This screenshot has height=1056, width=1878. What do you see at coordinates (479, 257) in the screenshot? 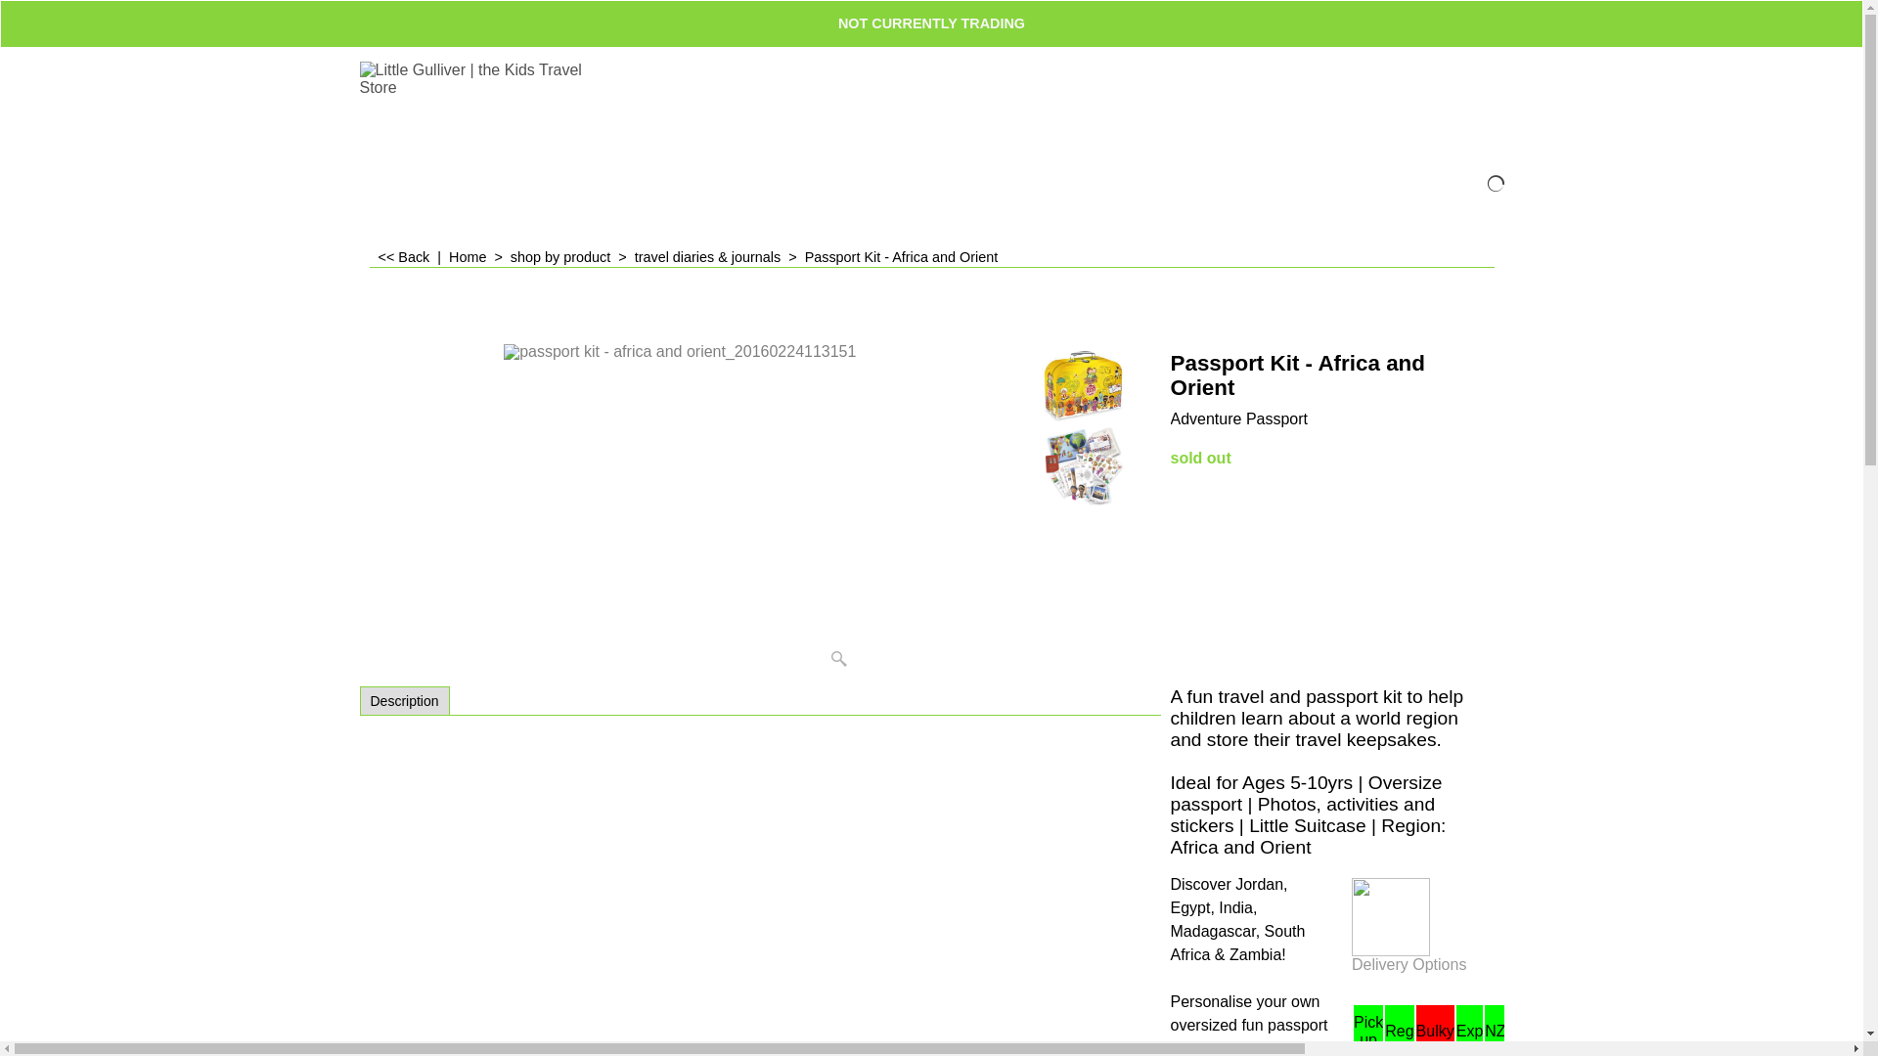
I see `Home  > ` at bounding box center [479, 257].